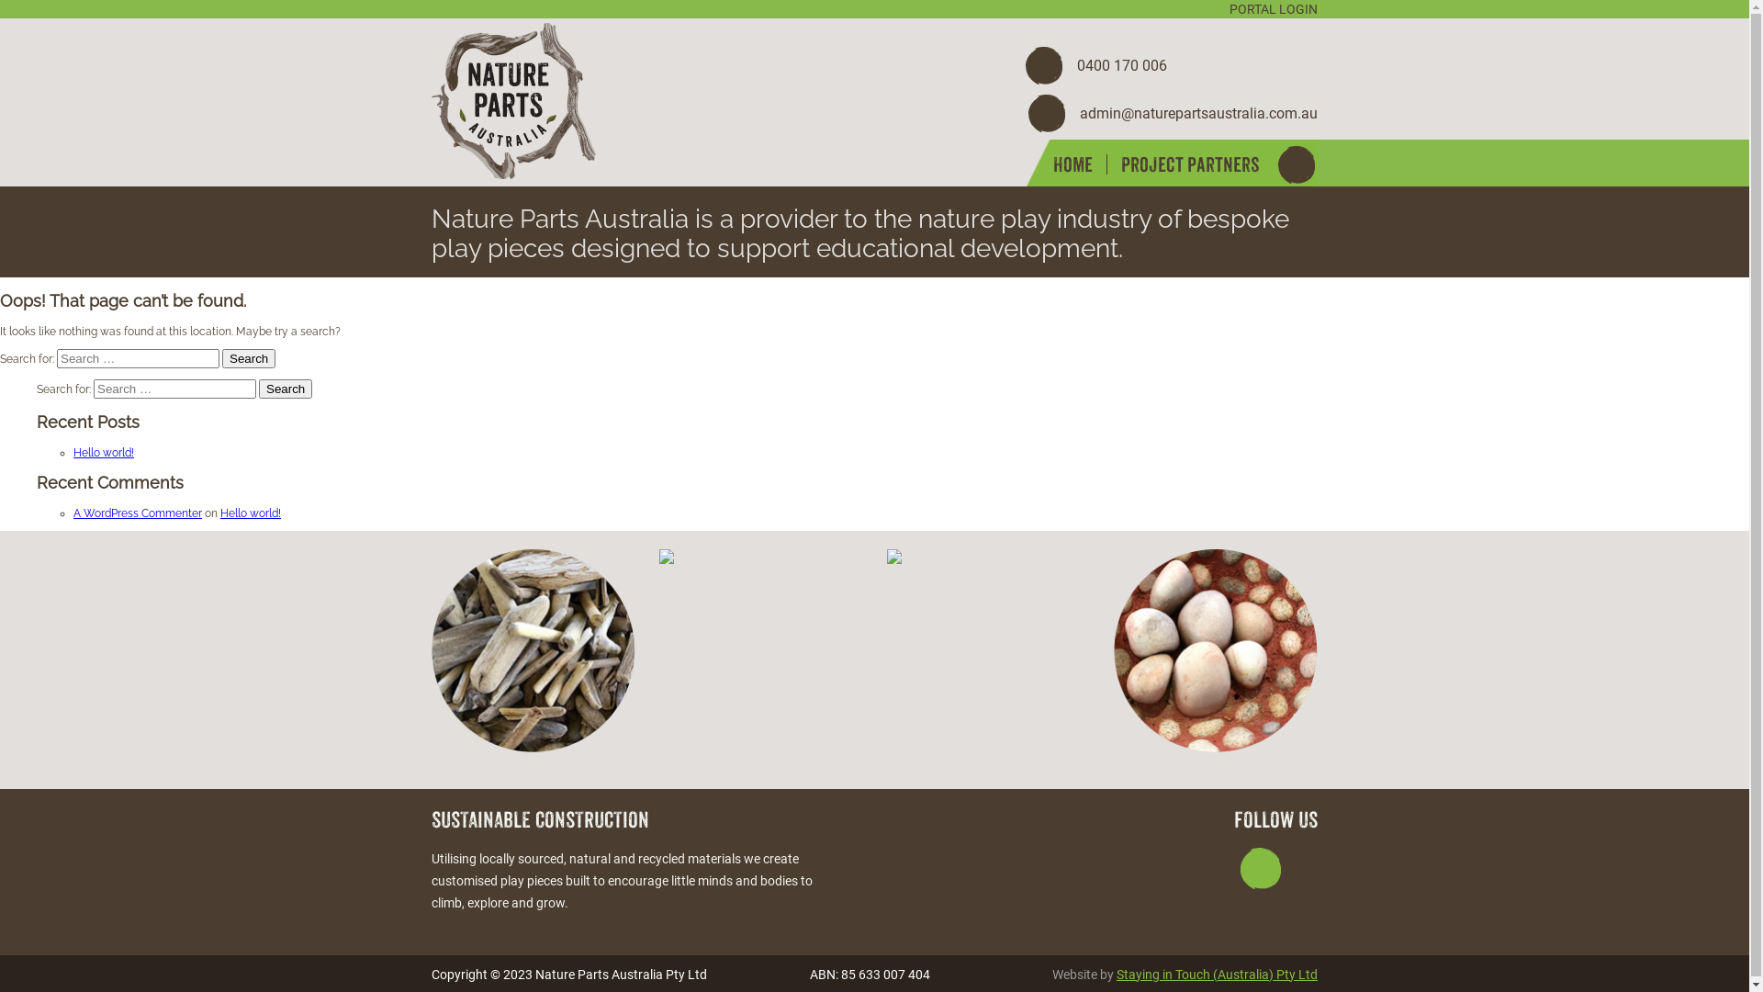 This screenshot has width=1763, height=992. What do you see at coordinates (1172, 113) in the screenshot?
I see `admin@naturepartsaustralia.com.au` at bounding box center [1172, 113].